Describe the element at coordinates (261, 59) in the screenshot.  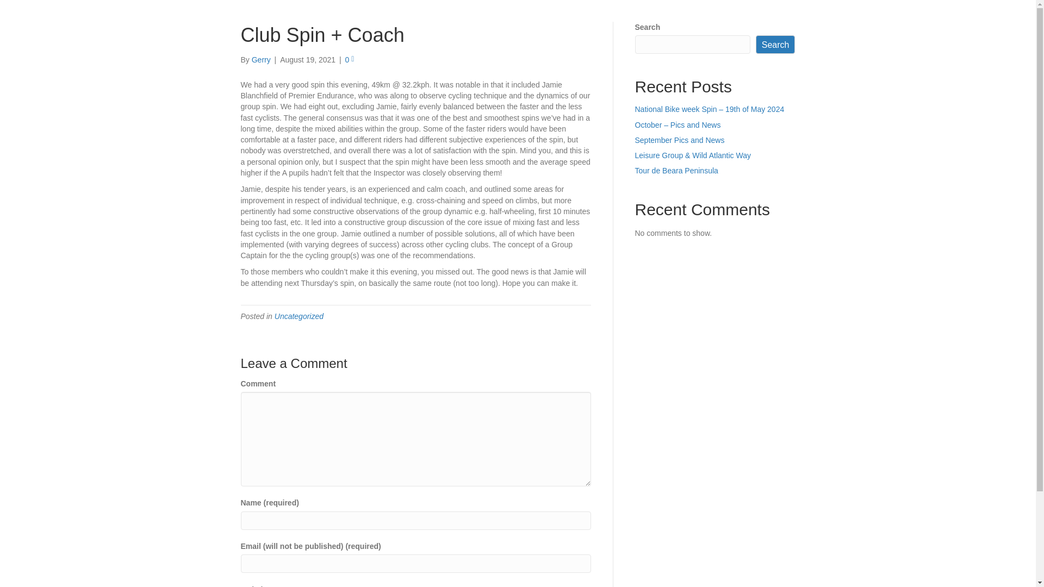
I see `Gerry` at that location.